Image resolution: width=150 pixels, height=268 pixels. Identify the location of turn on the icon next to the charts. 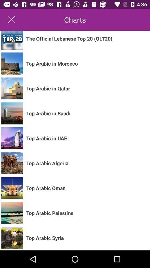
(12, 20).